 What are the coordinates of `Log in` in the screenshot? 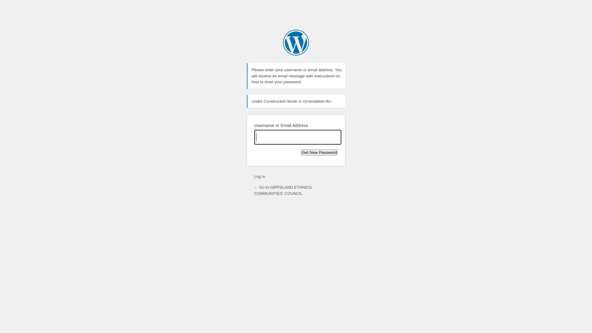 It's located at (260, 176).